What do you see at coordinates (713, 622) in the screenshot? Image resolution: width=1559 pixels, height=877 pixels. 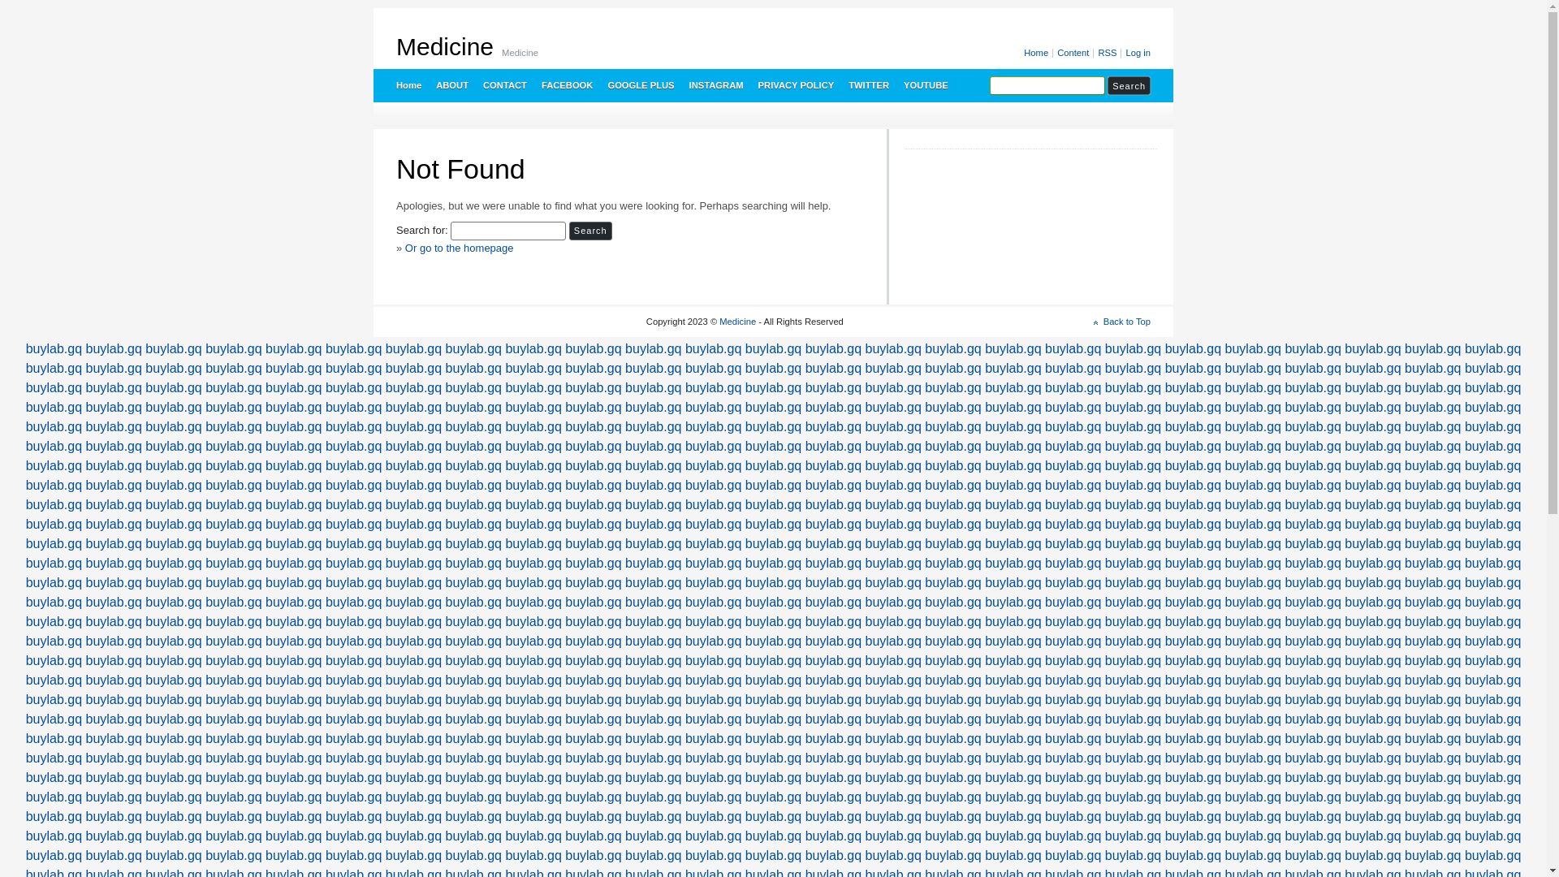 I see `buylab.gq` at bounding box center [713, 622].